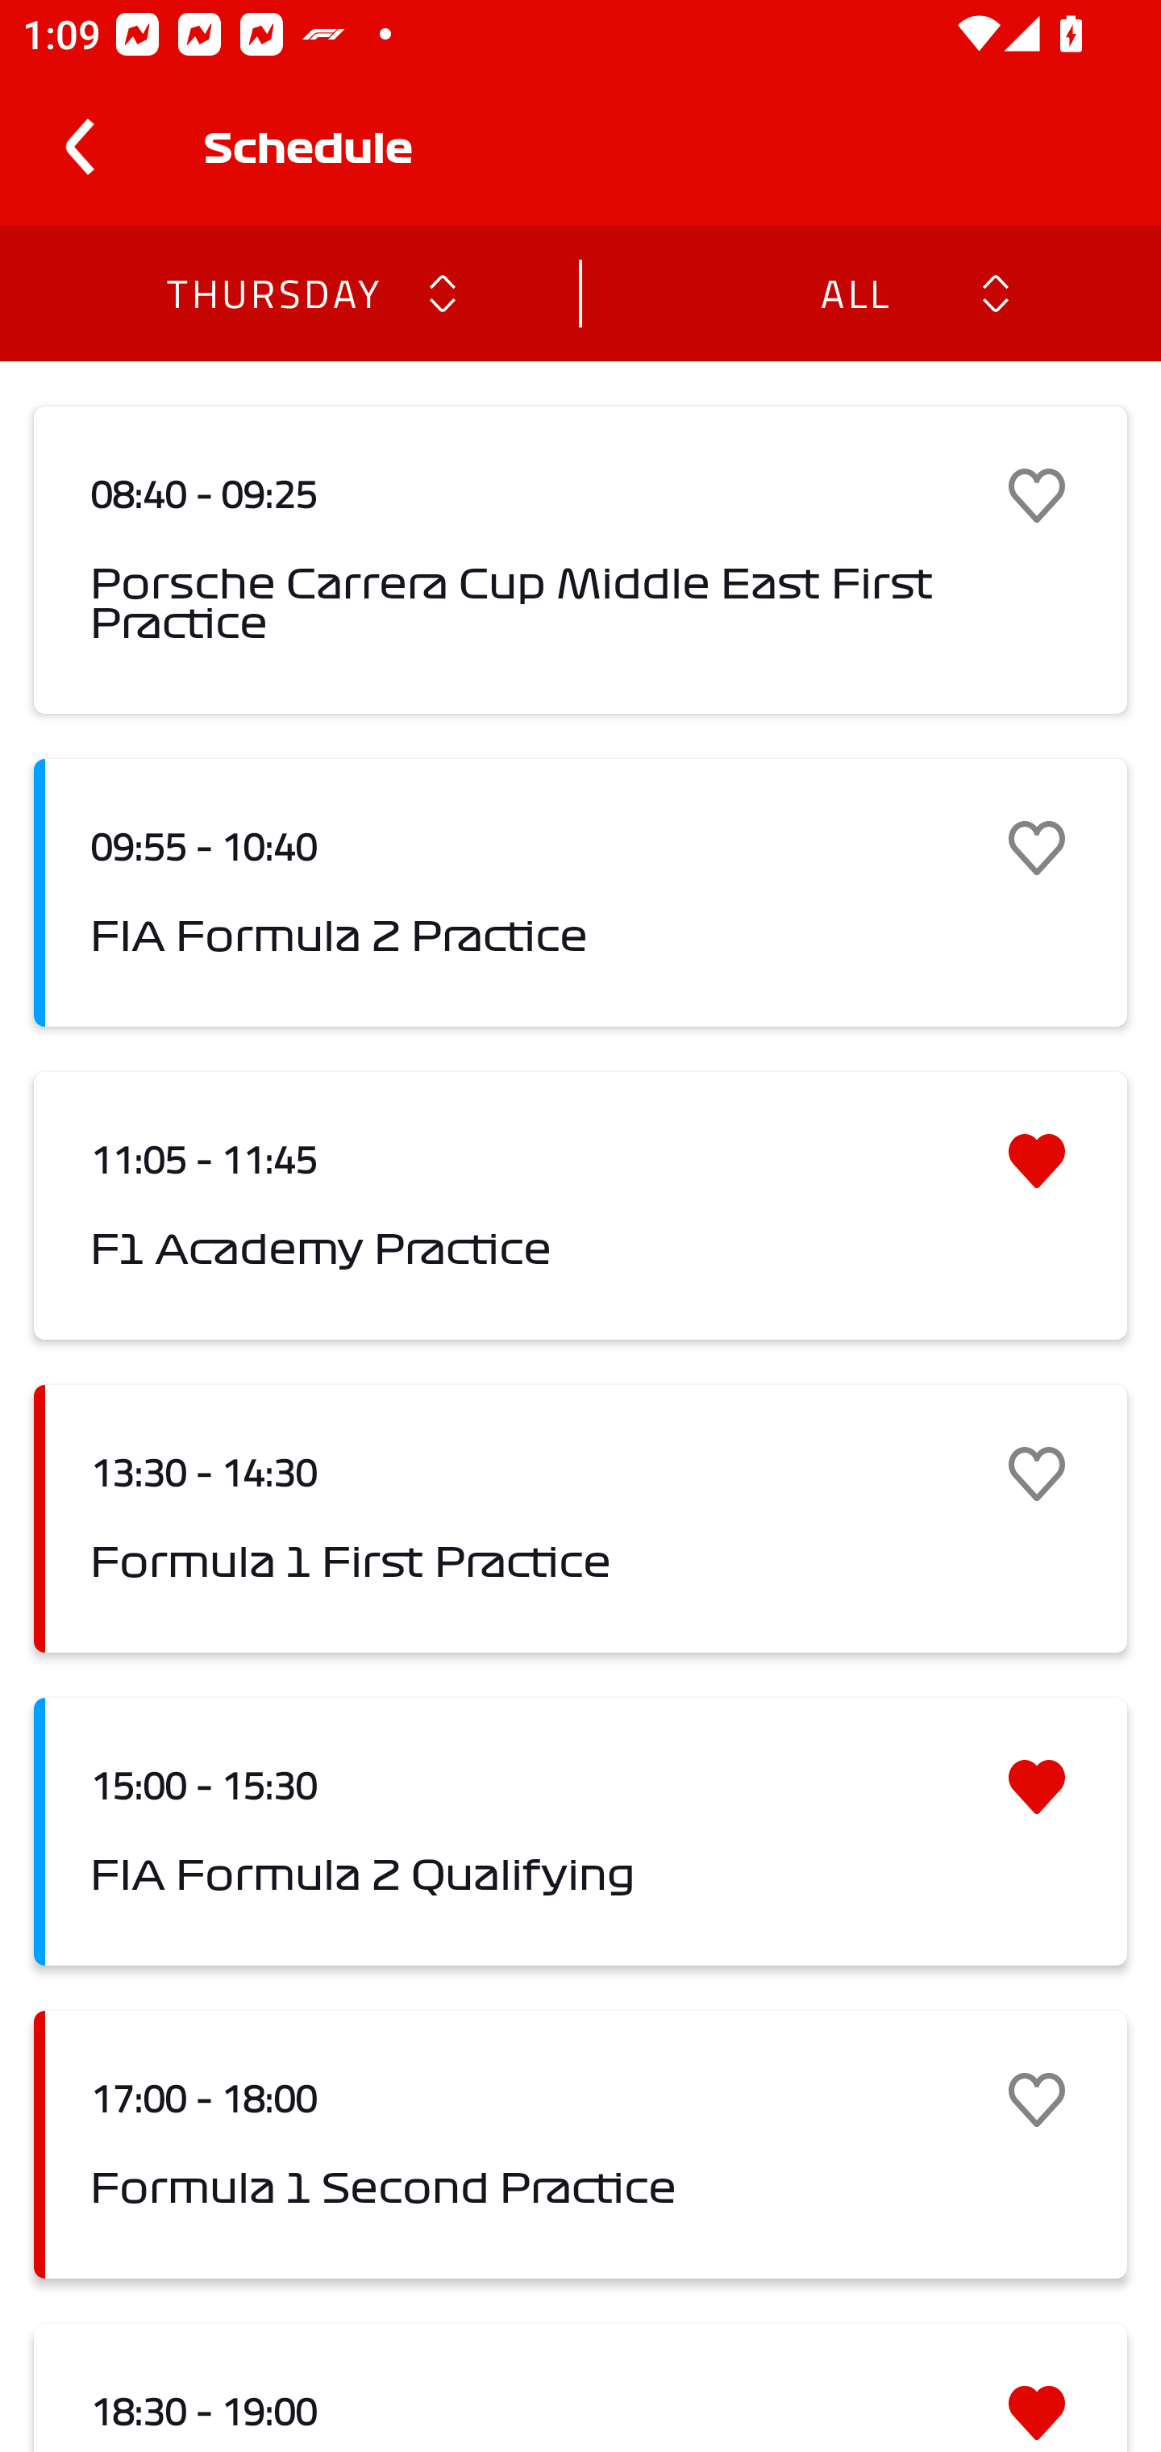 The image size is (1161, 2452). I want to click on THURSDAY, so click(273, 292).